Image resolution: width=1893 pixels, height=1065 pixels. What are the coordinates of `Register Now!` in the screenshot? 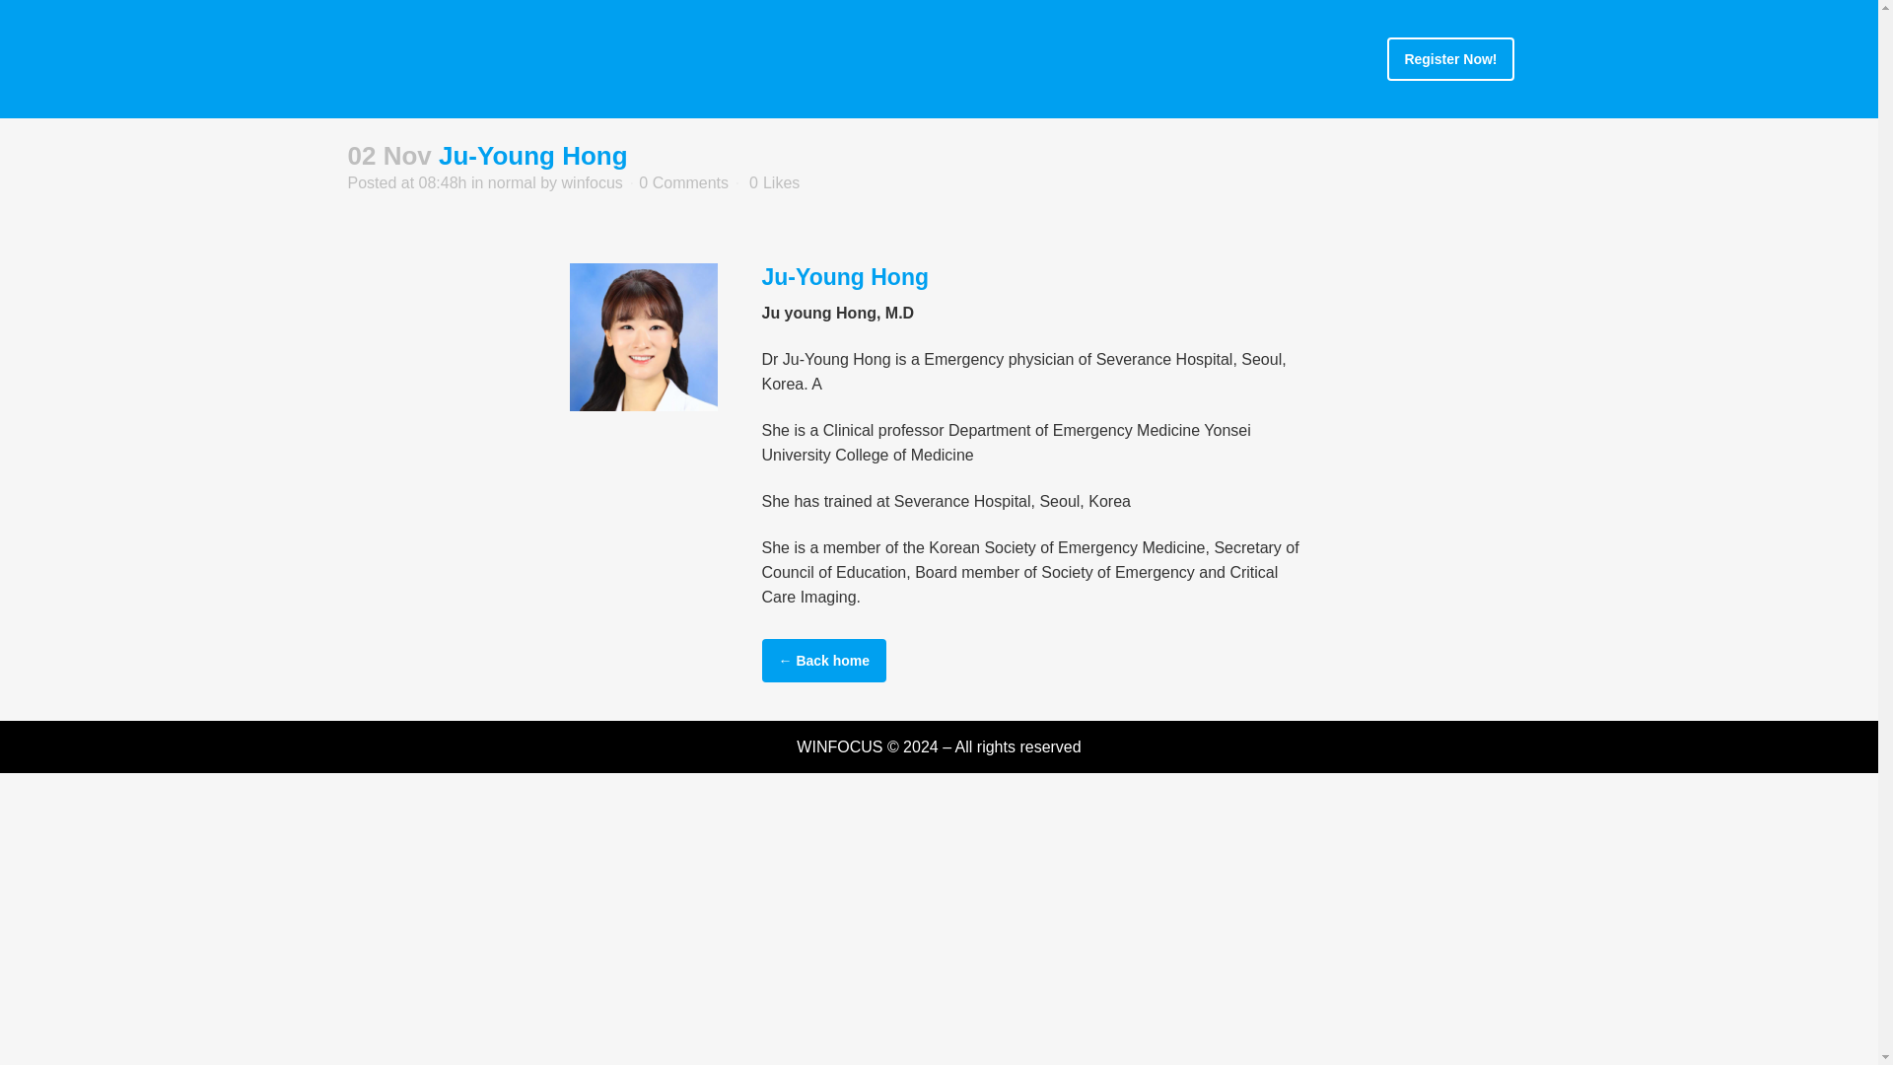 It's located at (1449, 59).